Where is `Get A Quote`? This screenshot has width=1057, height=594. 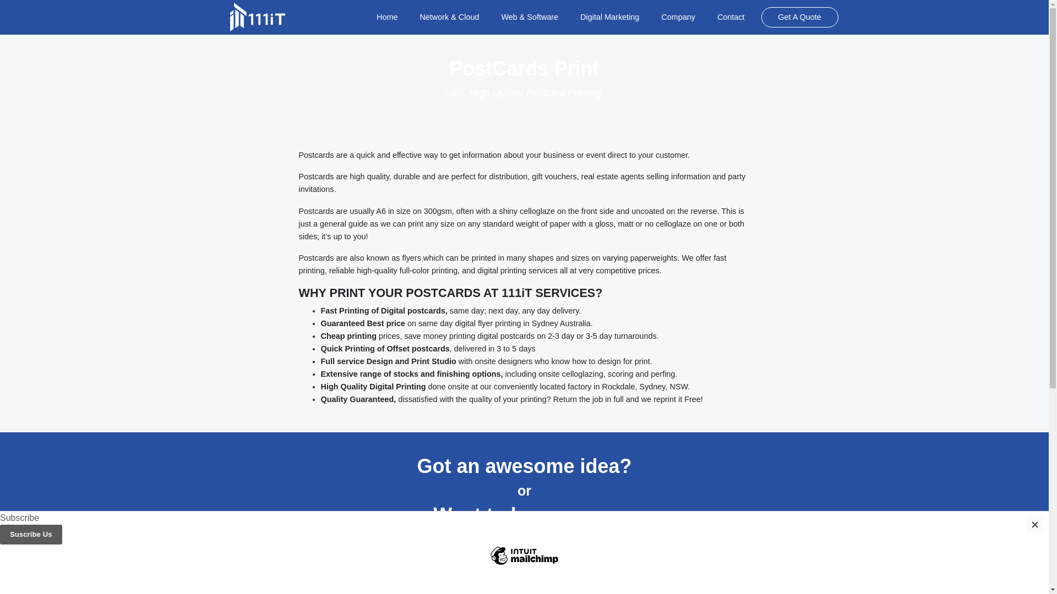 Get A Quote is located at coordinates (800, 17).